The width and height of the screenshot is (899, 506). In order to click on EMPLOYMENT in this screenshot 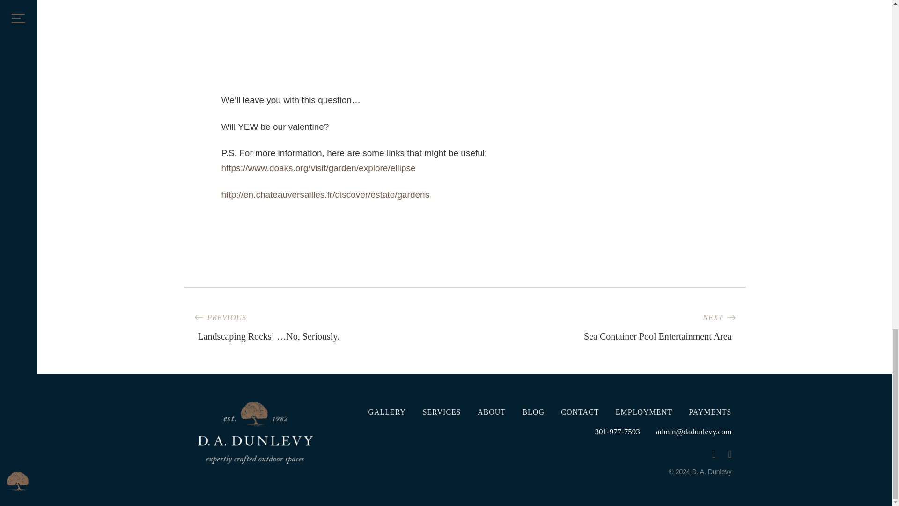, I will do `click(637, 411)`.